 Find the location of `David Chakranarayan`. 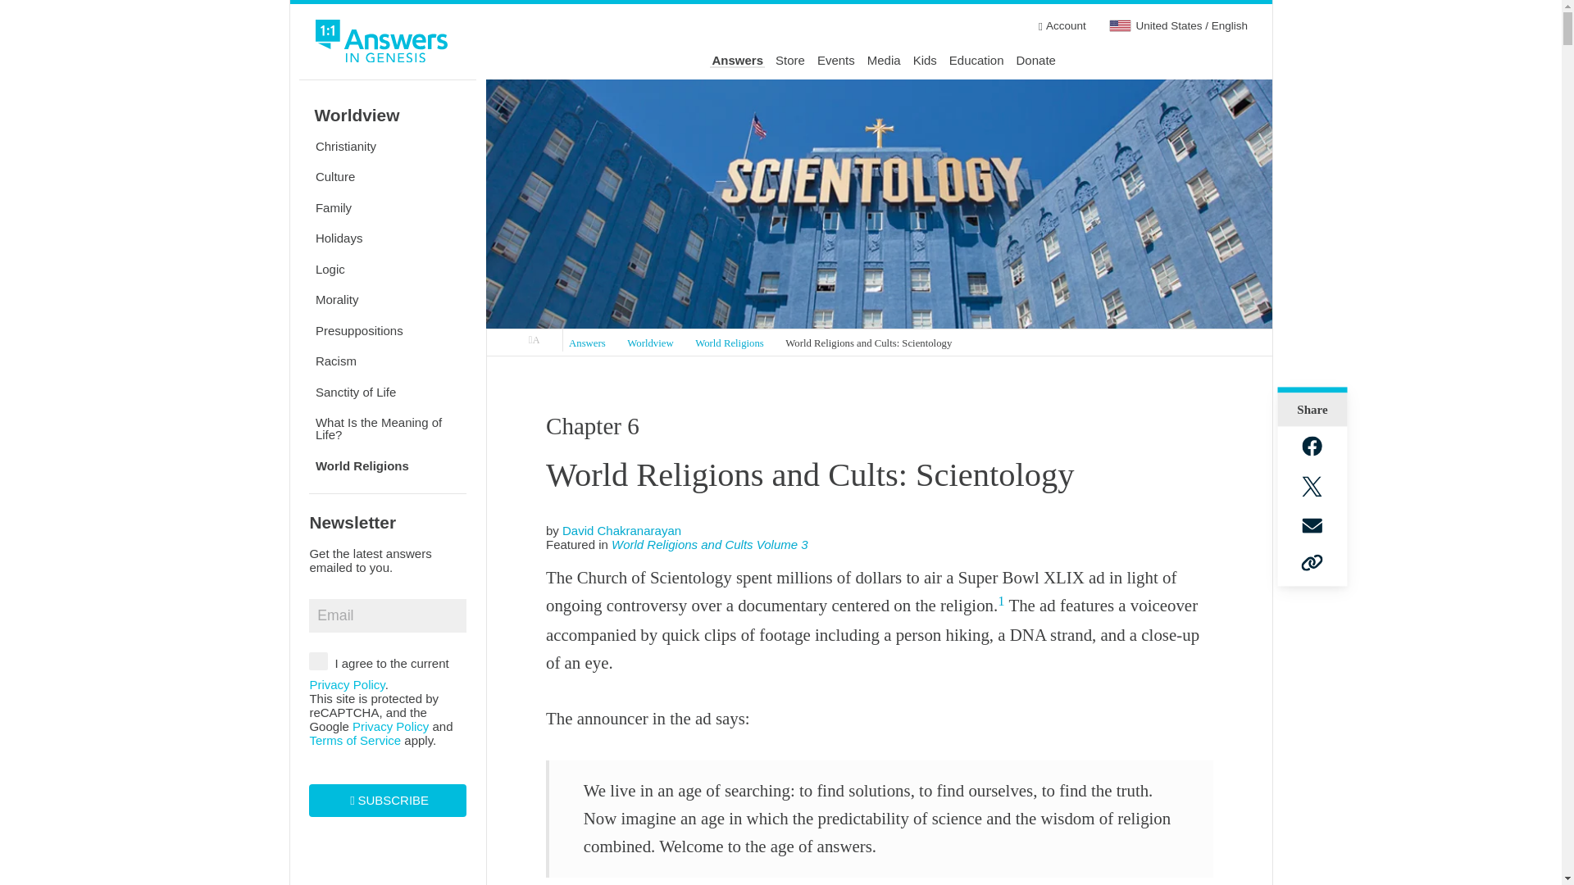

David Chakranarayan is located at coordinates (621, 530).